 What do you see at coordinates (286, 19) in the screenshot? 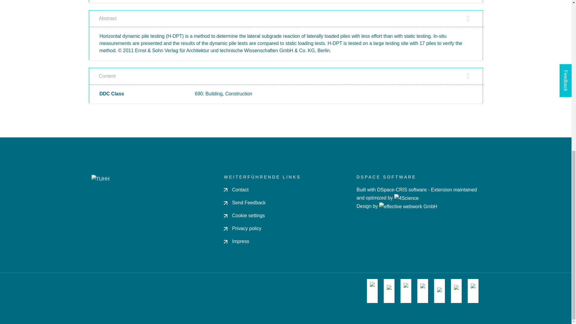
I see `Abstract` at bounding box center [286, 19].